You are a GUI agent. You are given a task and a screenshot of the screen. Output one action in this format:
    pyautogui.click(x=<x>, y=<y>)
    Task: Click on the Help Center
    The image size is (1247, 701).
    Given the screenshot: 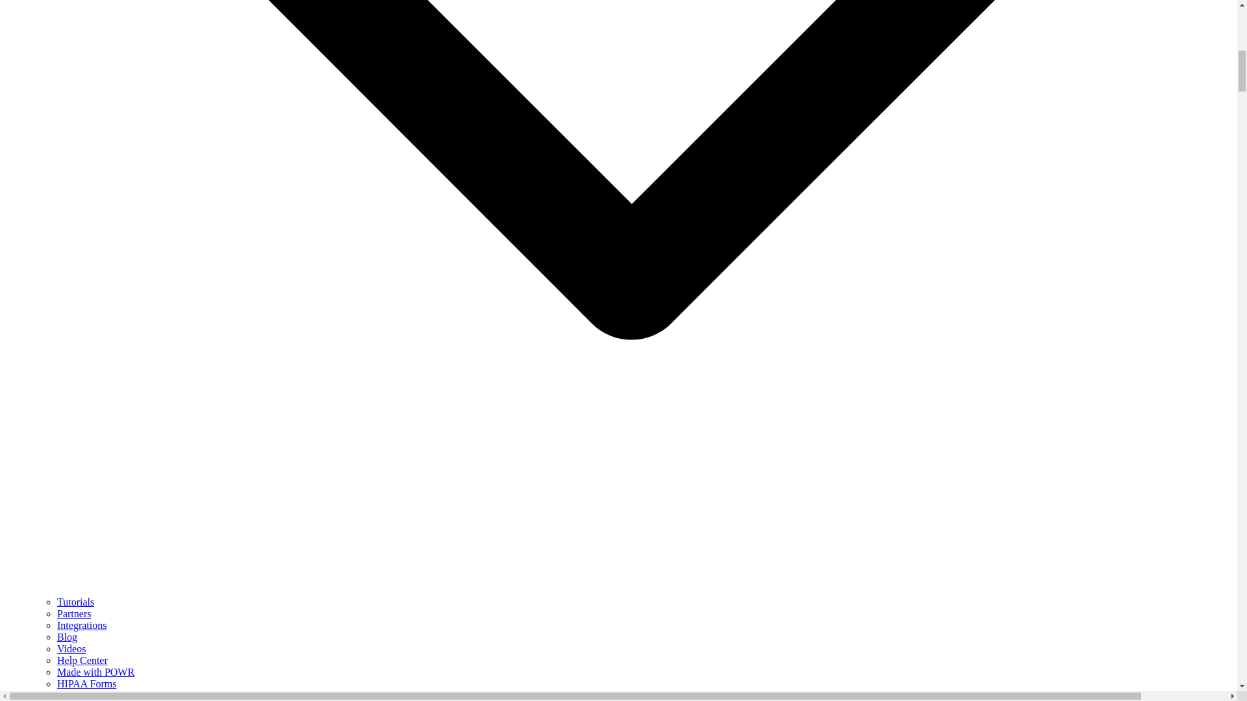 What is the action you would take?
    pyautogui.click(x=82, y=660)
    